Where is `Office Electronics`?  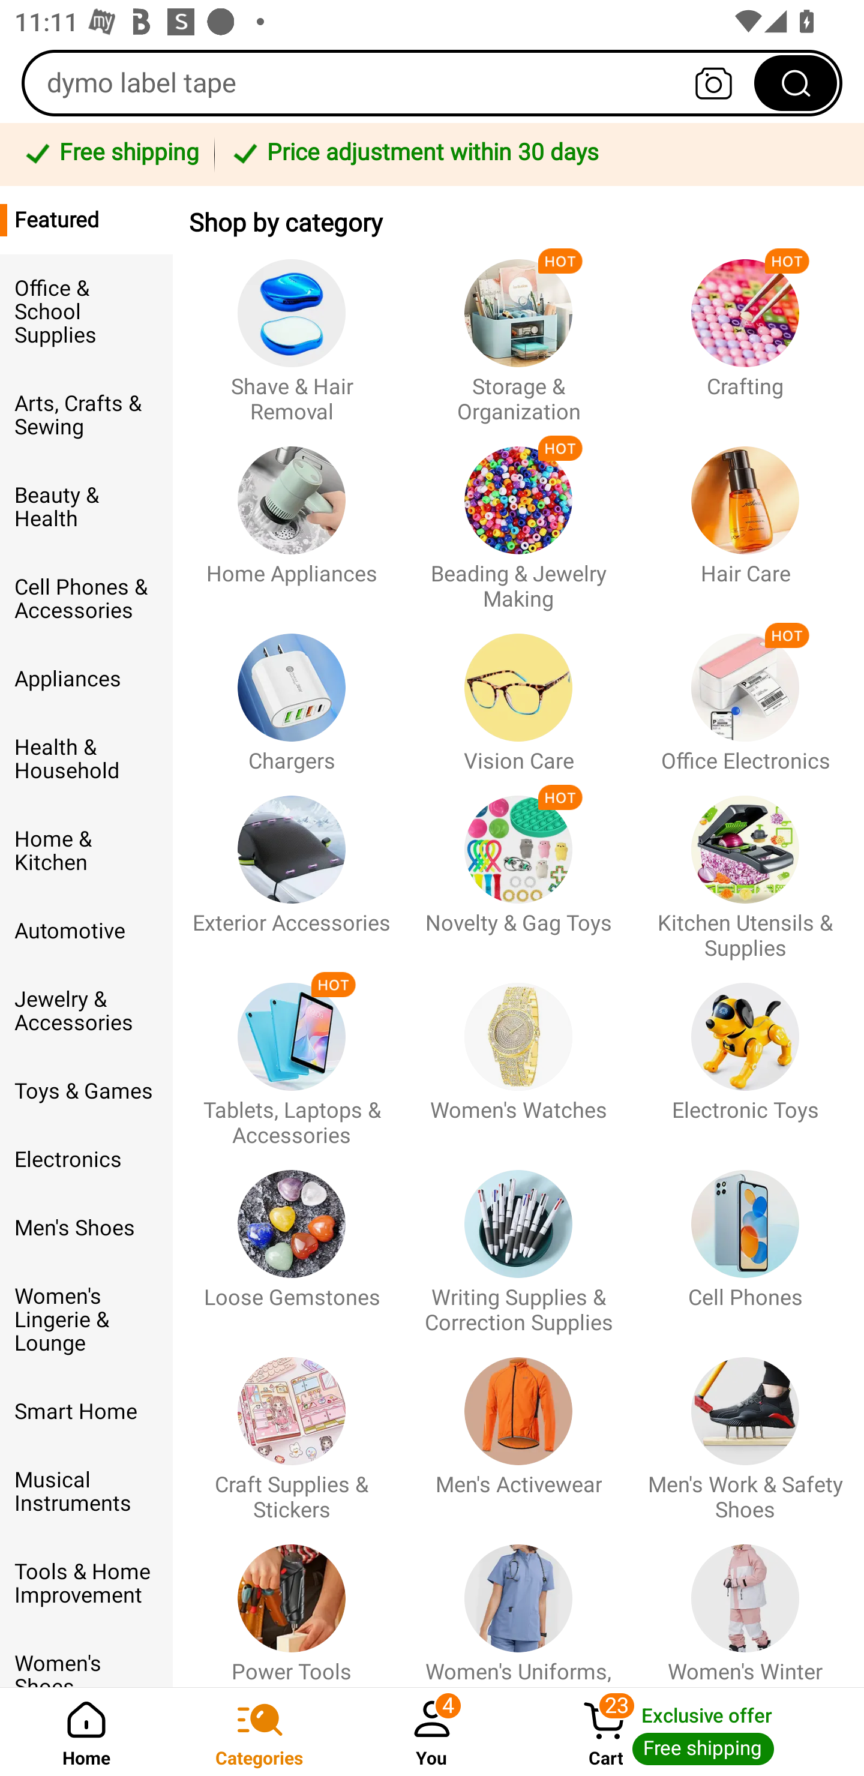 Office Electronics is located at coordinates (745, 694).